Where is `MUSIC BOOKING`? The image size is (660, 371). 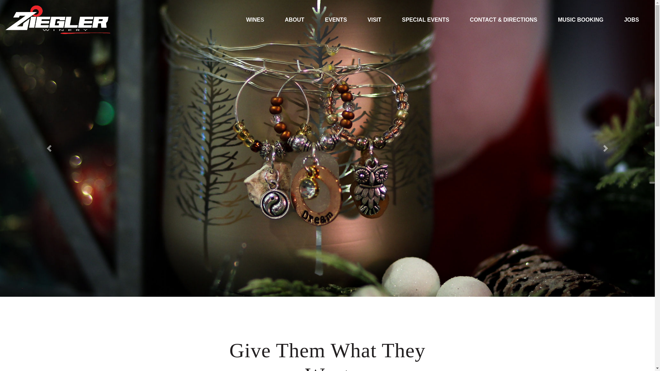
MUSIC BOOKING is located at coordinates (581, 20).